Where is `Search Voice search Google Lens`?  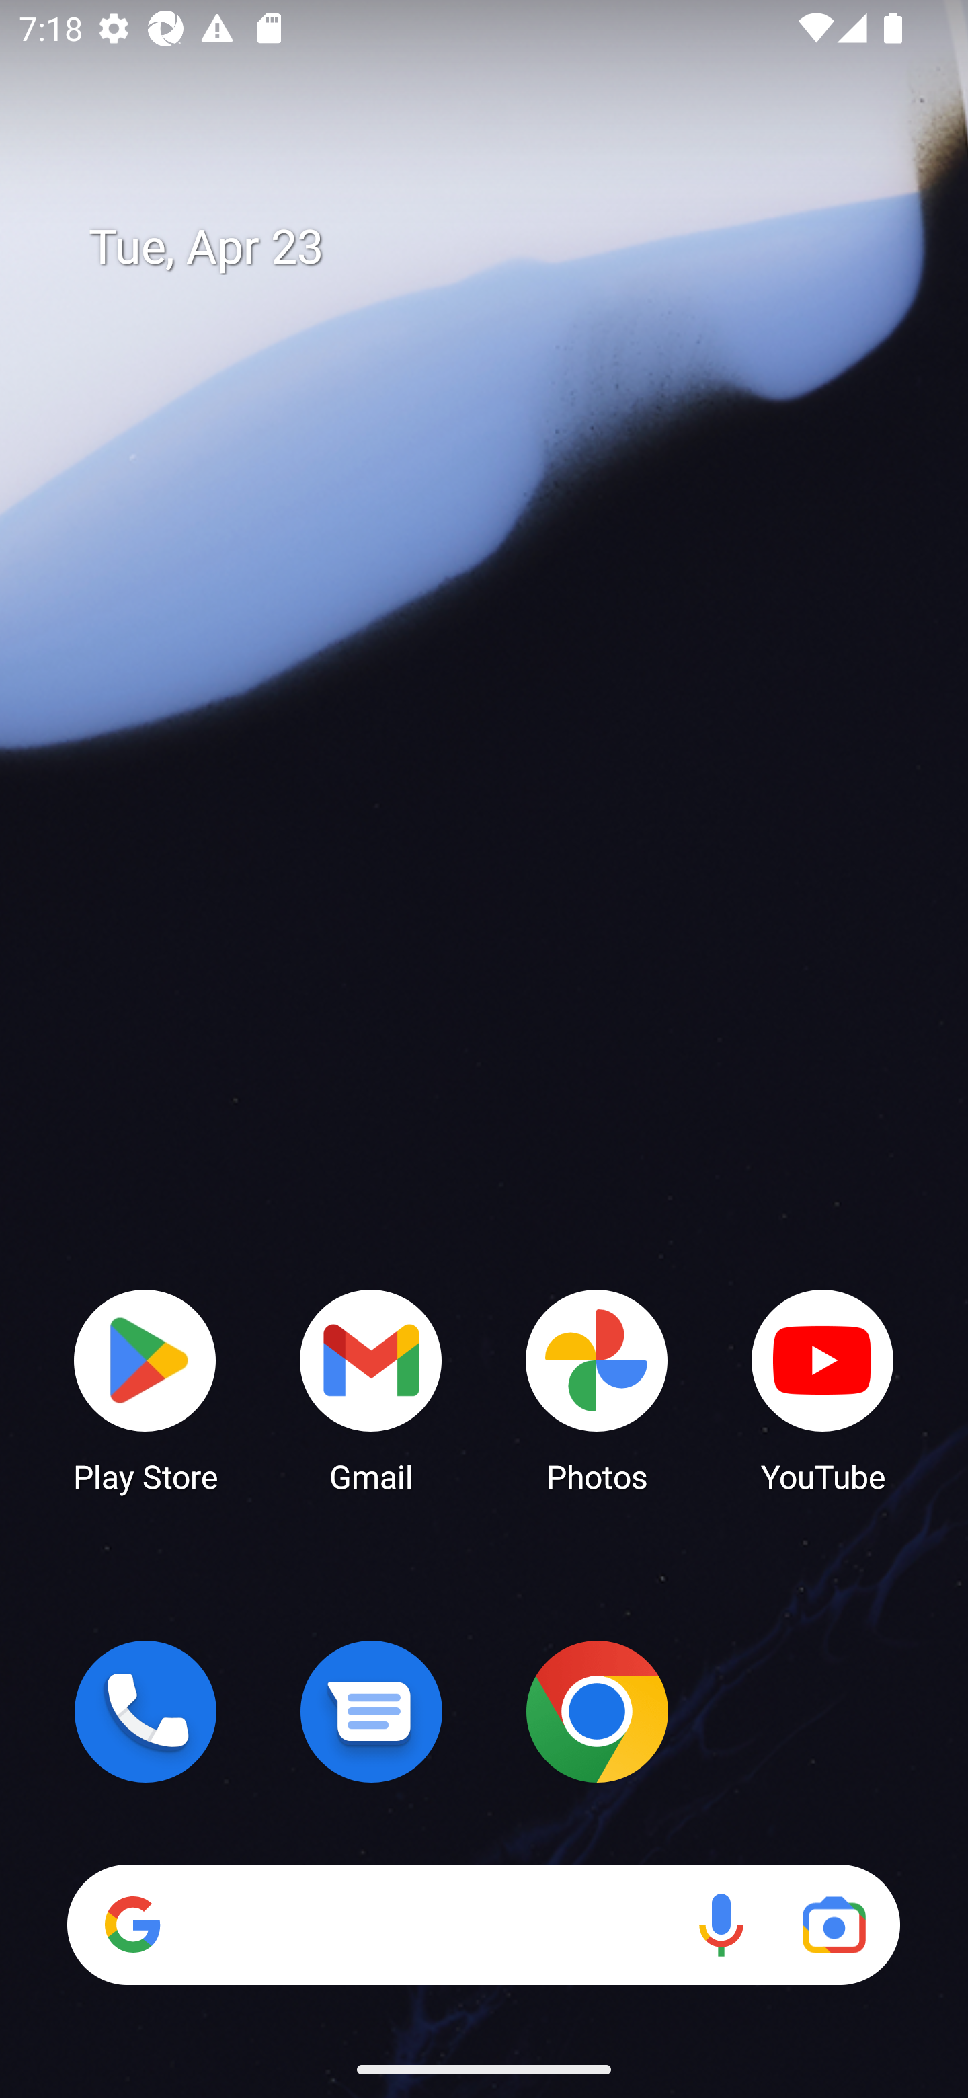 Search Voice search Google Lens is located at coordinates (483, 1925).